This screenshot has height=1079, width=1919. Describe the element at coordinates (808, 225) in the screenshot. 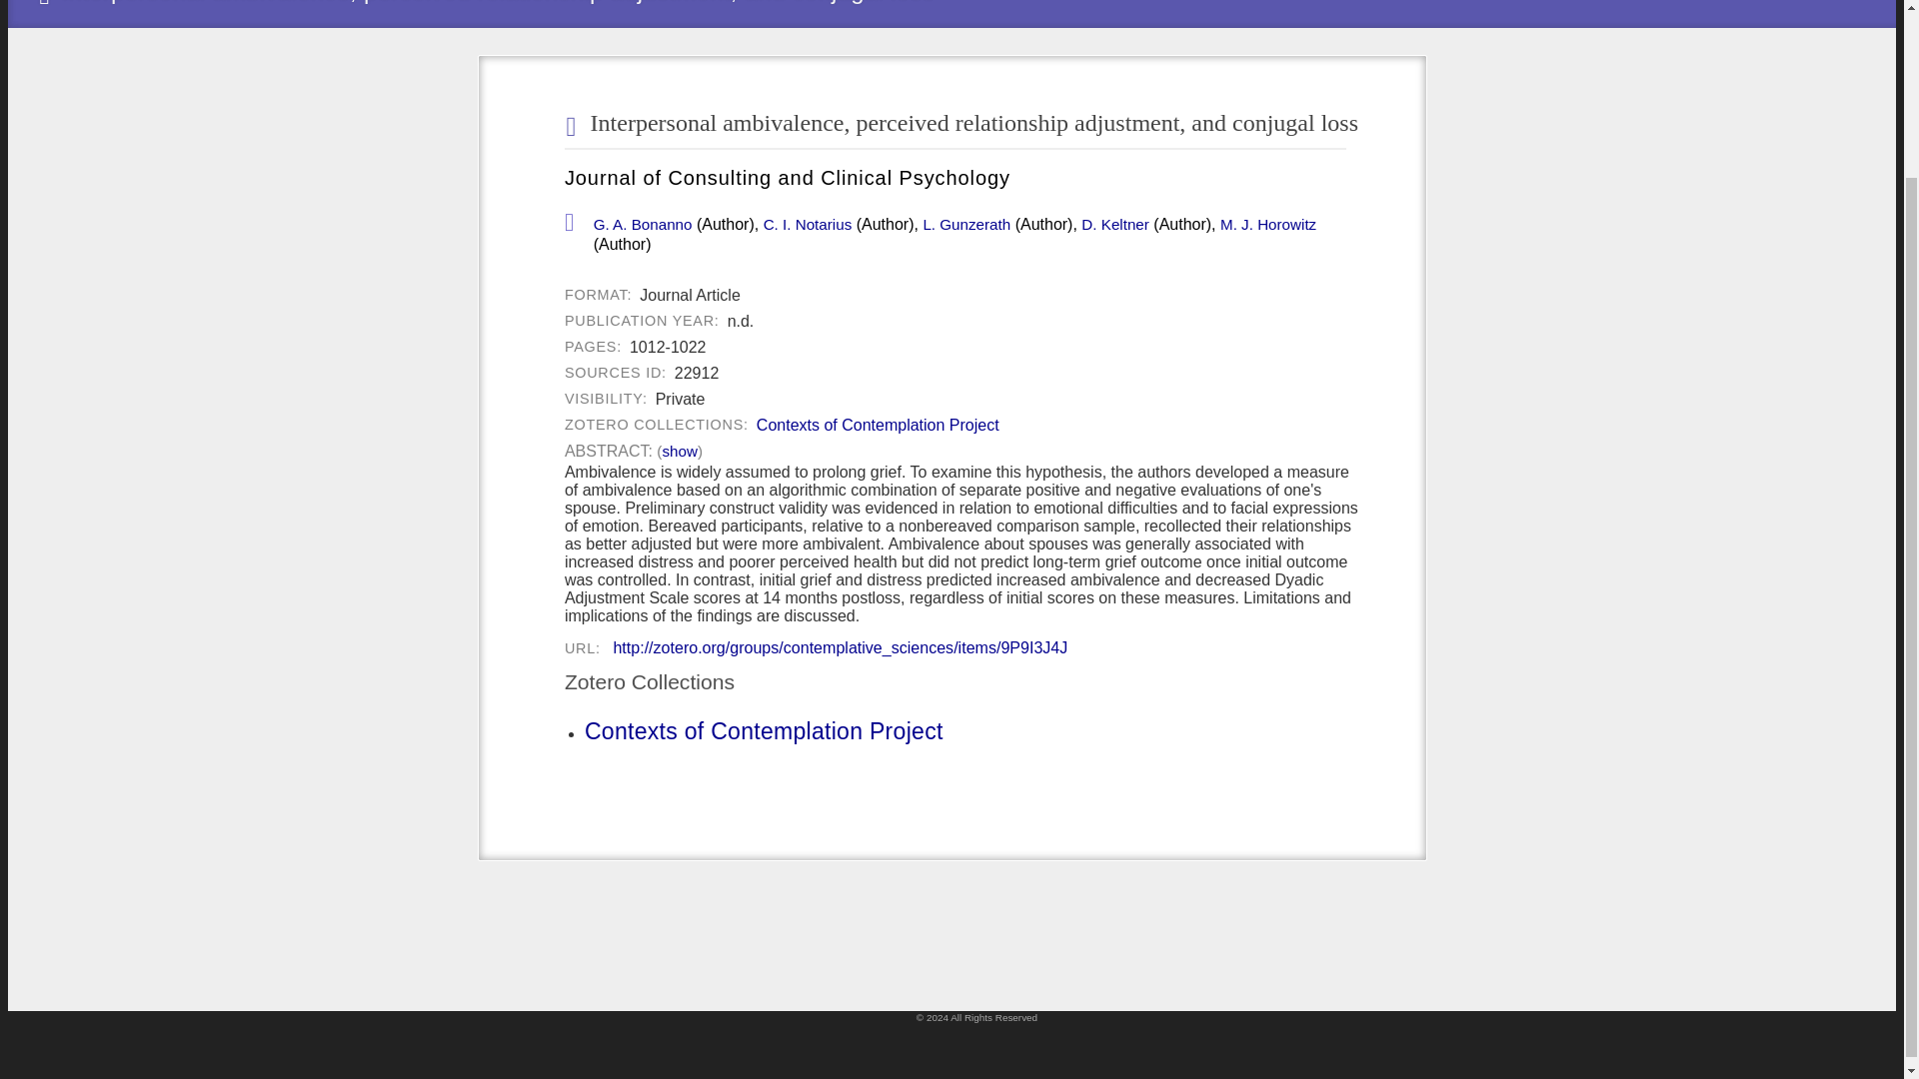

I see `C. I. Notarius` at that location.